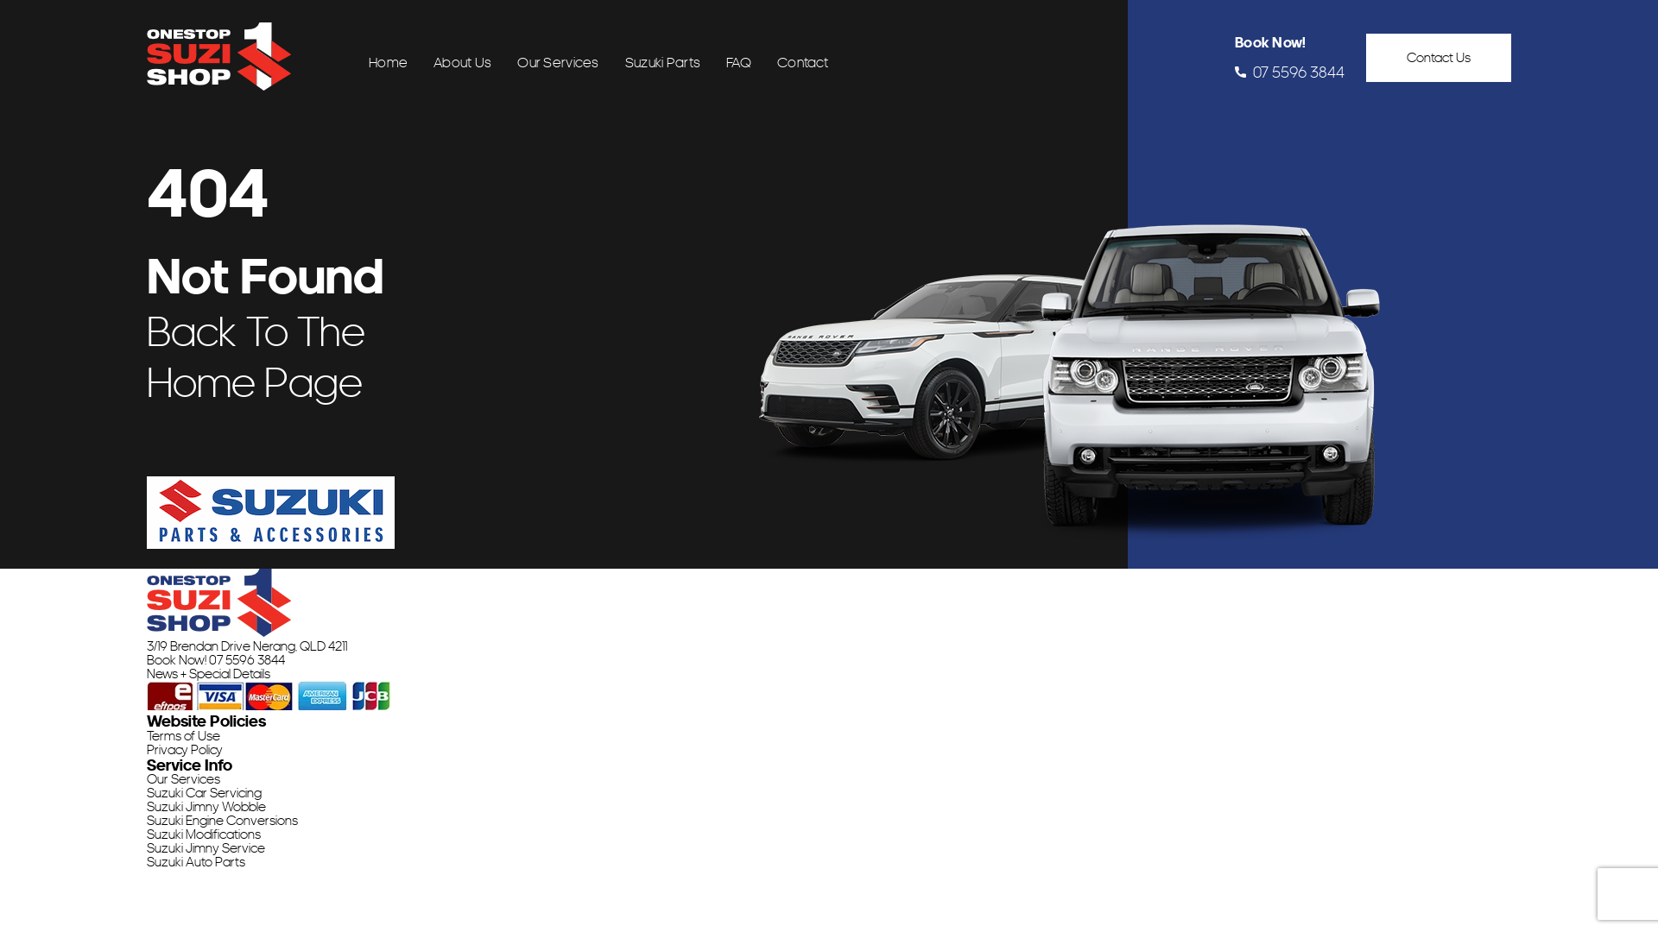 This screenshot has height=932, width=1658. Describe the element at coordinates (183, 736) in the screenshot. I see `Terms of Use` at that location.